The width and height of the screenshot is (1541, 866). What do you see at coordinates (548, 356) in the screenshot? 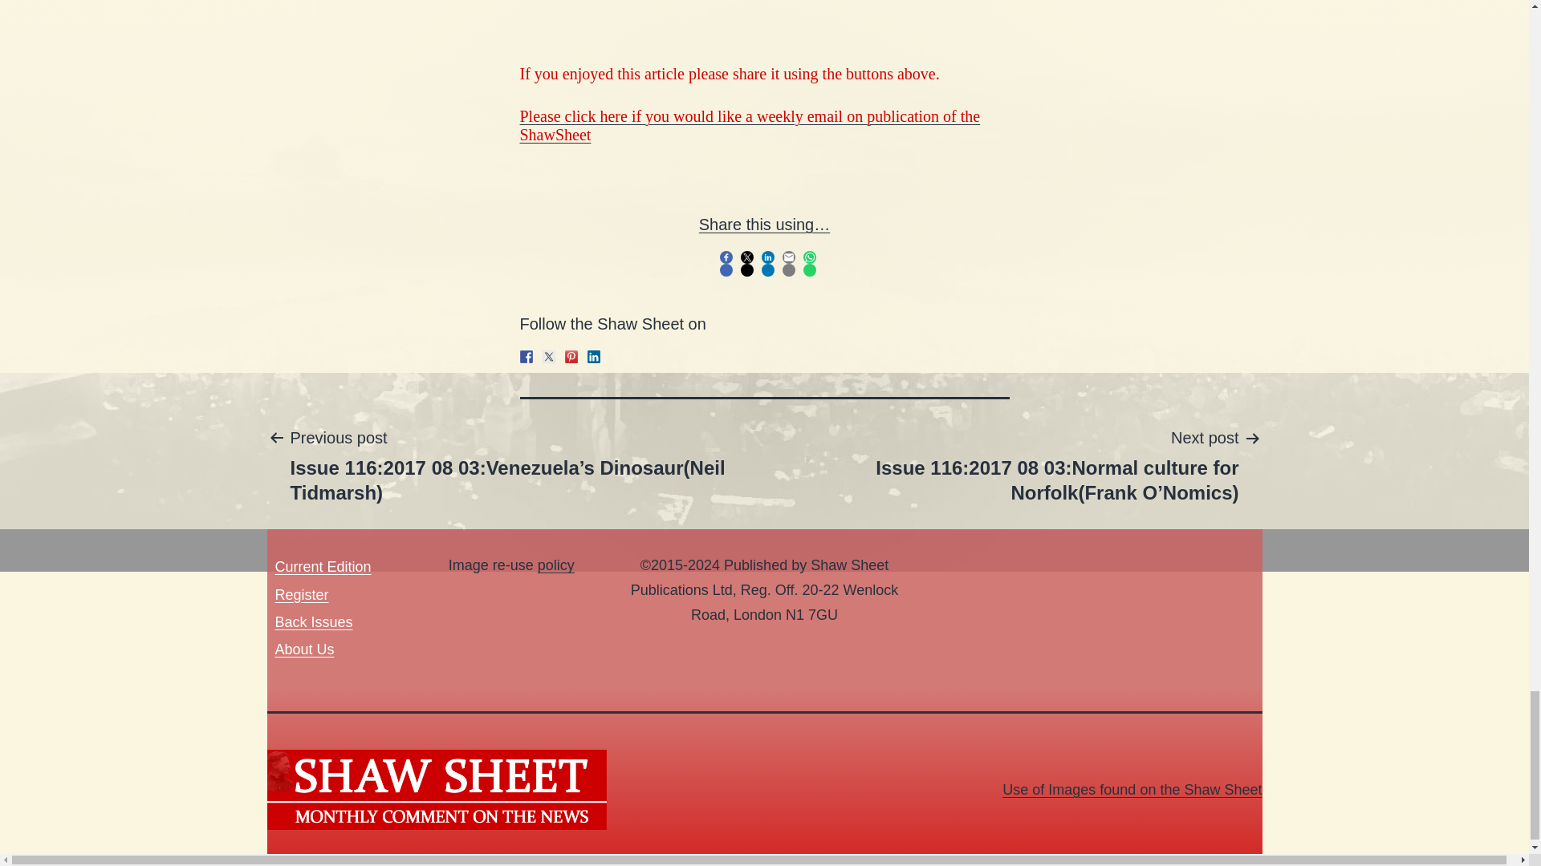
I see `Follow us on Twitter` at bounding box center [548, 356].